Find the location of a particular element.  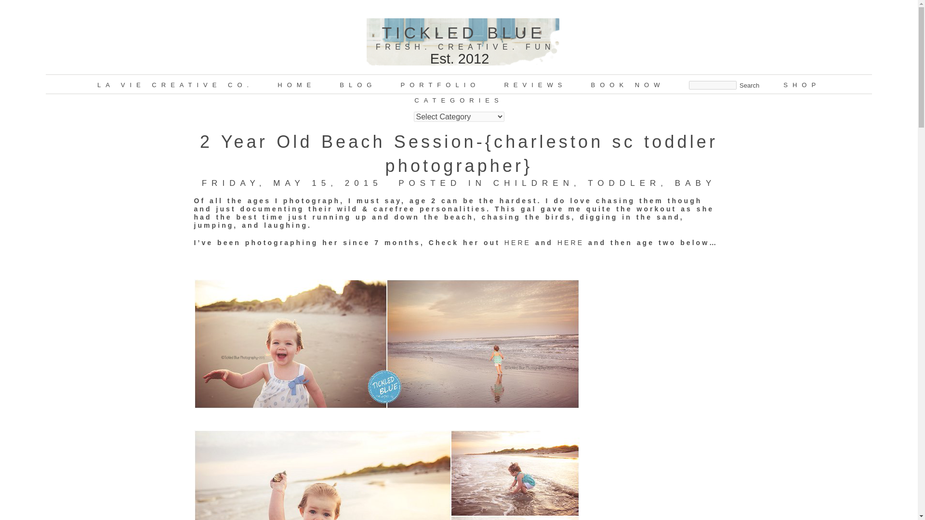

BOOK NOW is located at coordinates (627, 85).